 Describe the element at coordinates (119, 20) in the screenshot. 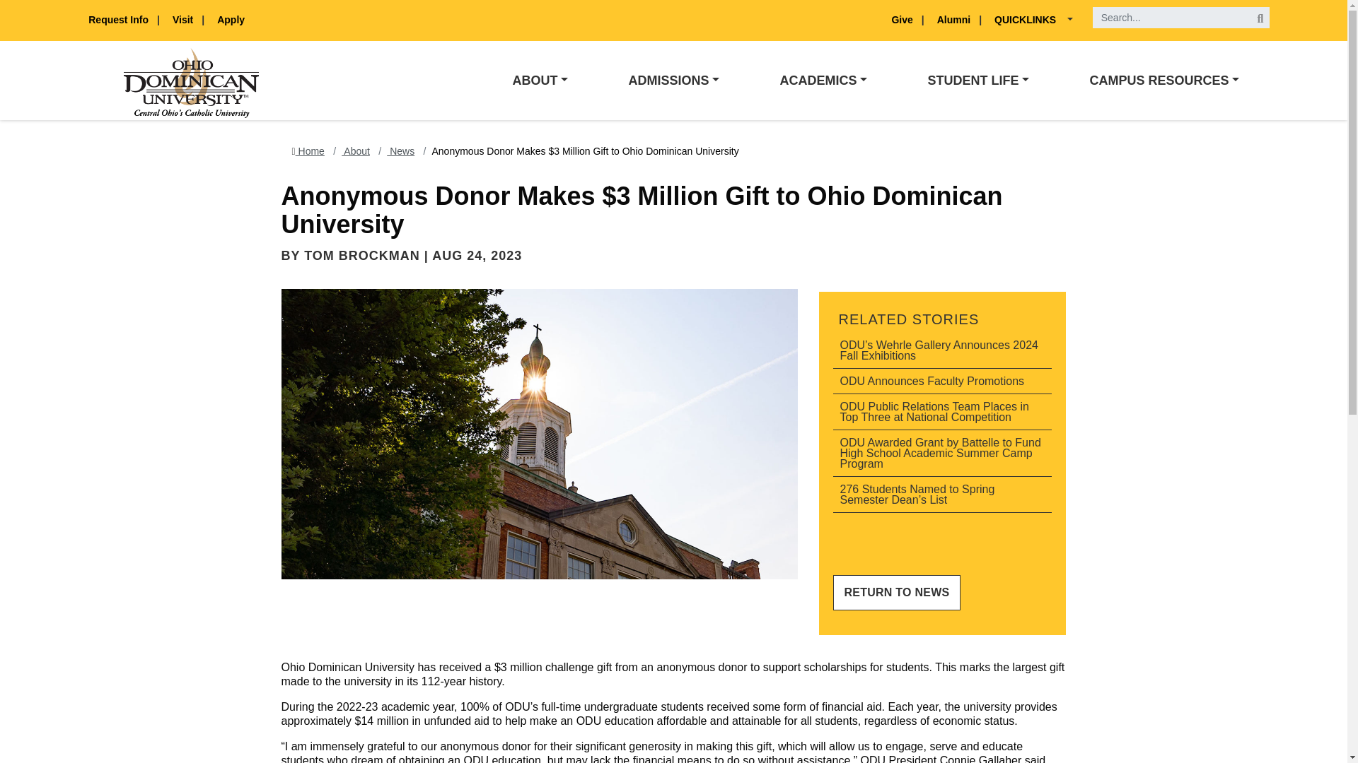

I see `Request Info` at that location.